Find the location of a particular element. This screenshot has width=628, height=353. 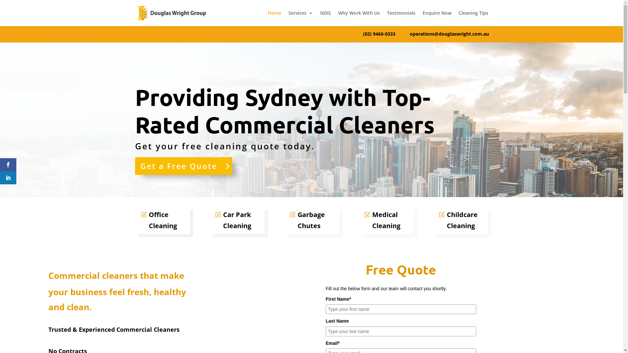

Childcare Cleaning is located at coordinates (461, 220).